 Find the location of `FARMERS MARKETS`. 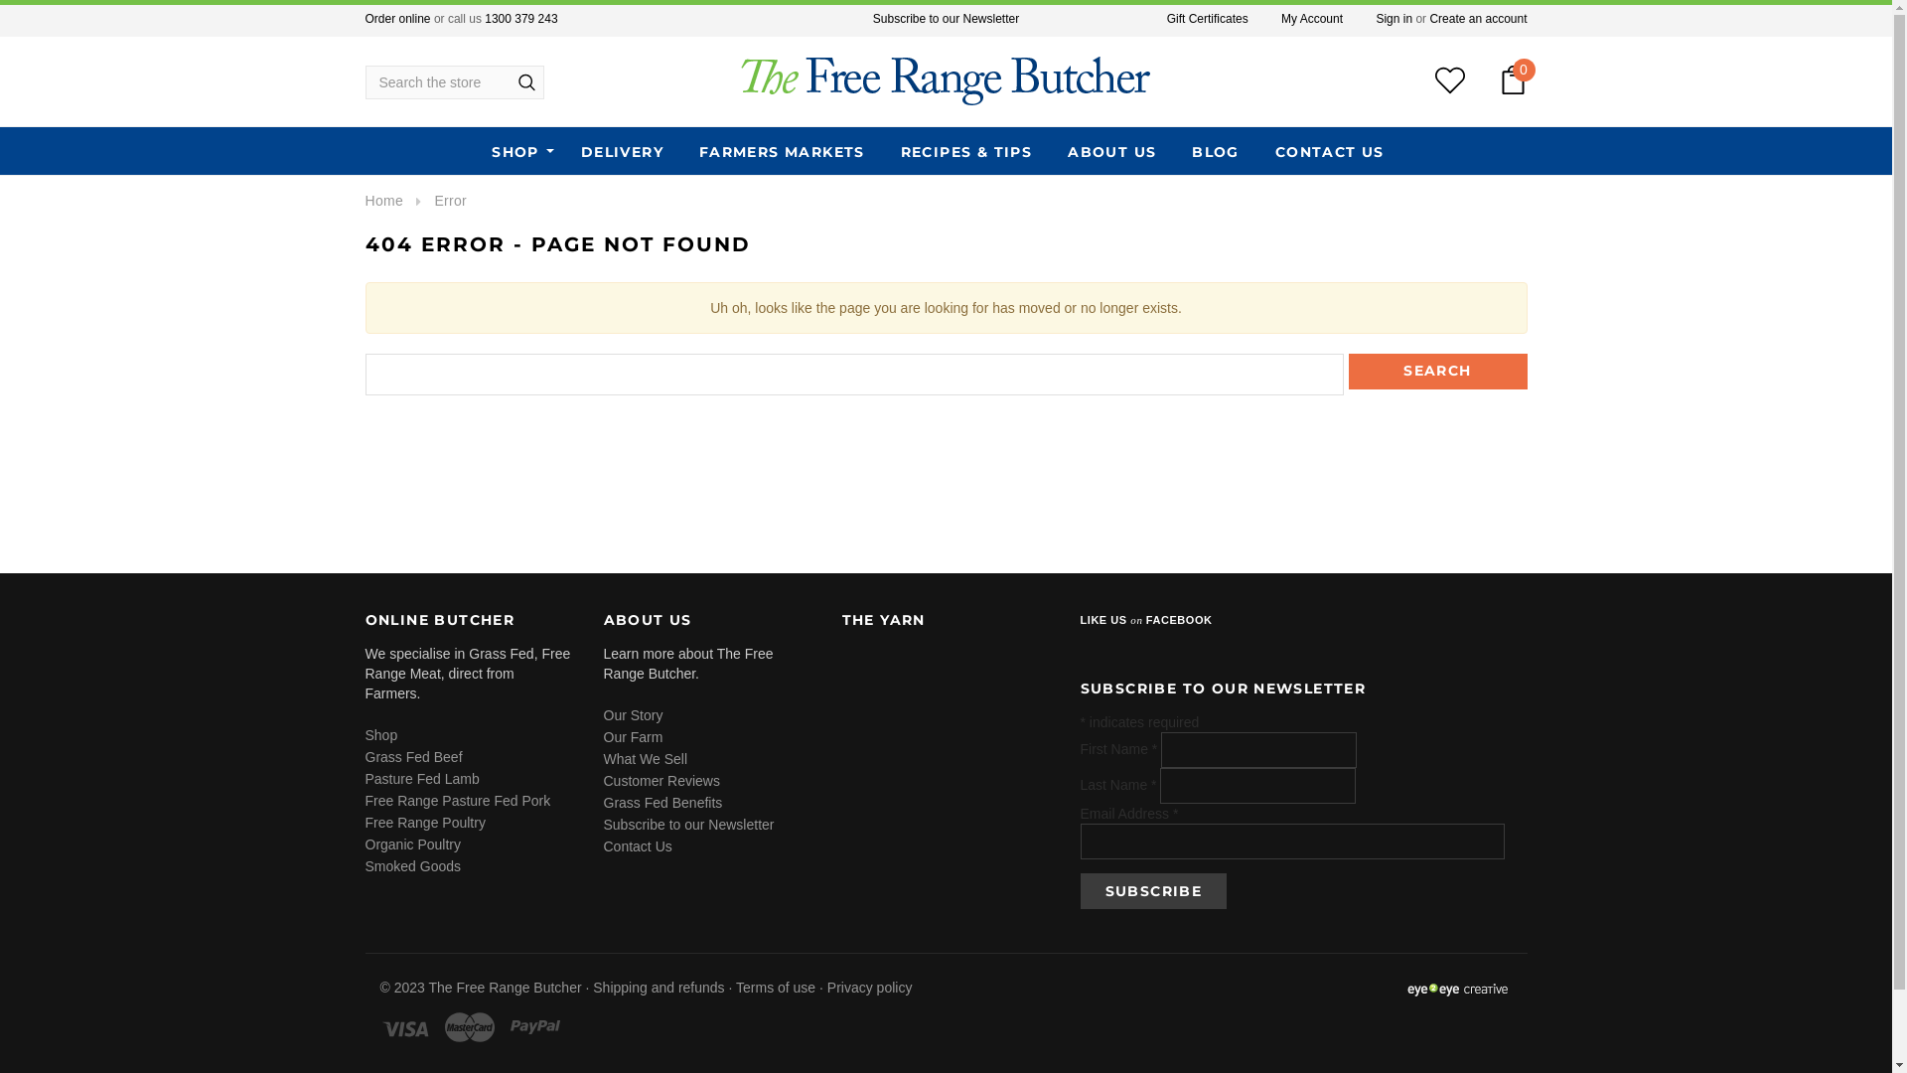

FARMERS MARKETS is located at coordinates (783, 153).